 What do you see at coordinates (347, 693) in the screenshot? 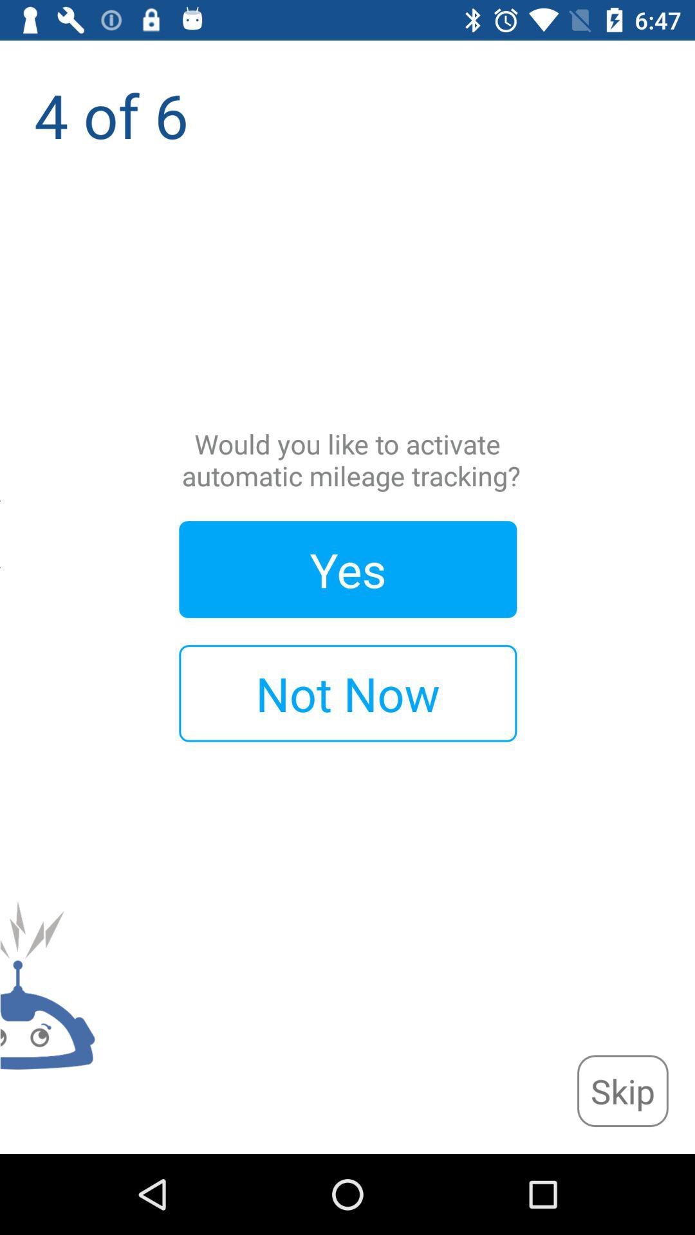
I see `select not now item` at bounding box center [347, 693].